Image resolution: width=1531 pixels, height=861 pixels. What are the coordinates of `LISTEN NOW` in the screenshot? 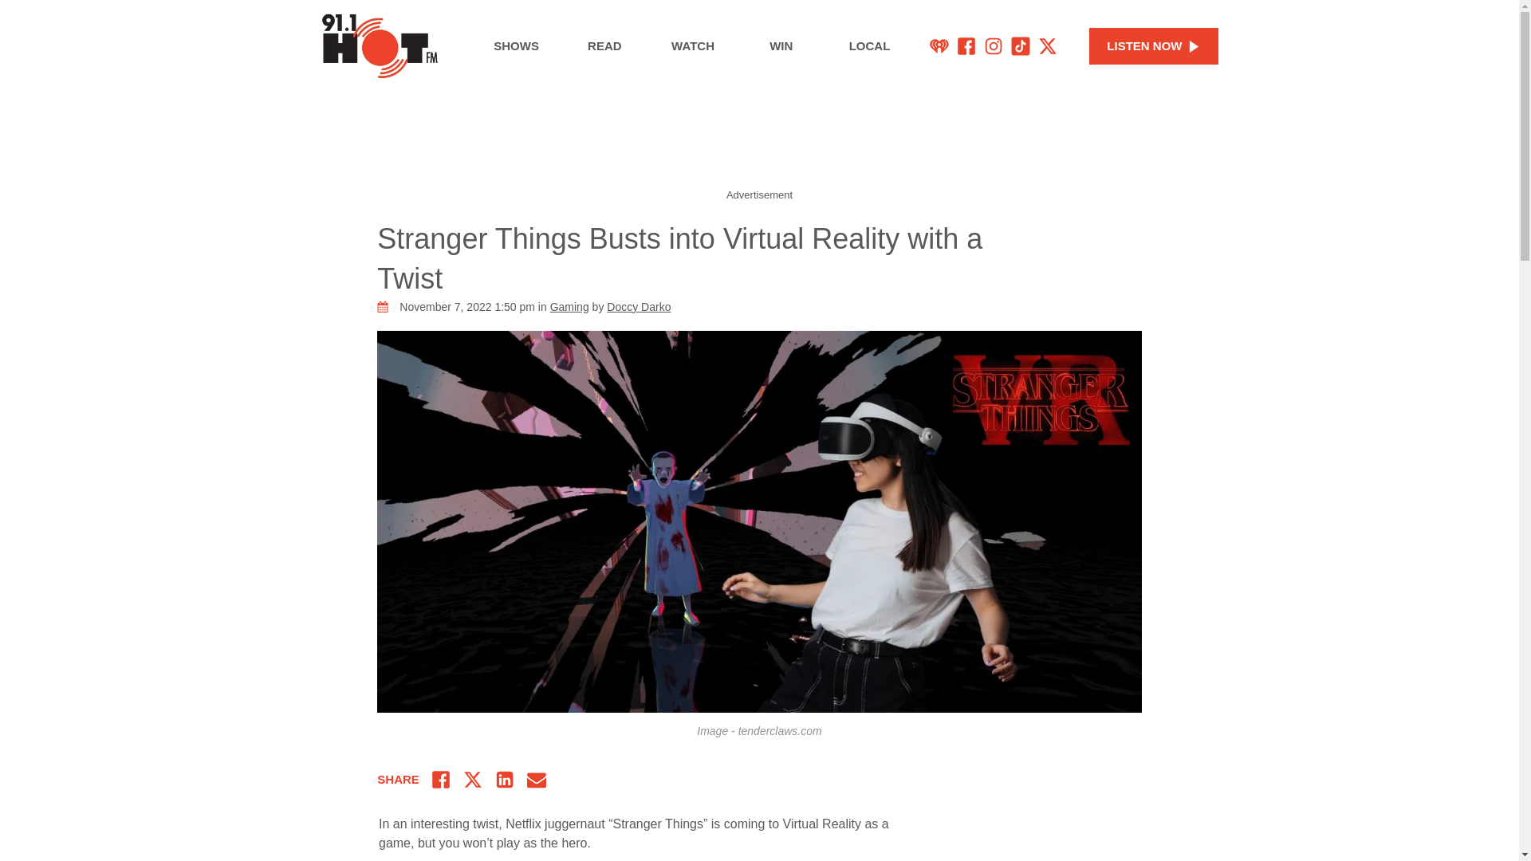 It's located at (1153, 46).